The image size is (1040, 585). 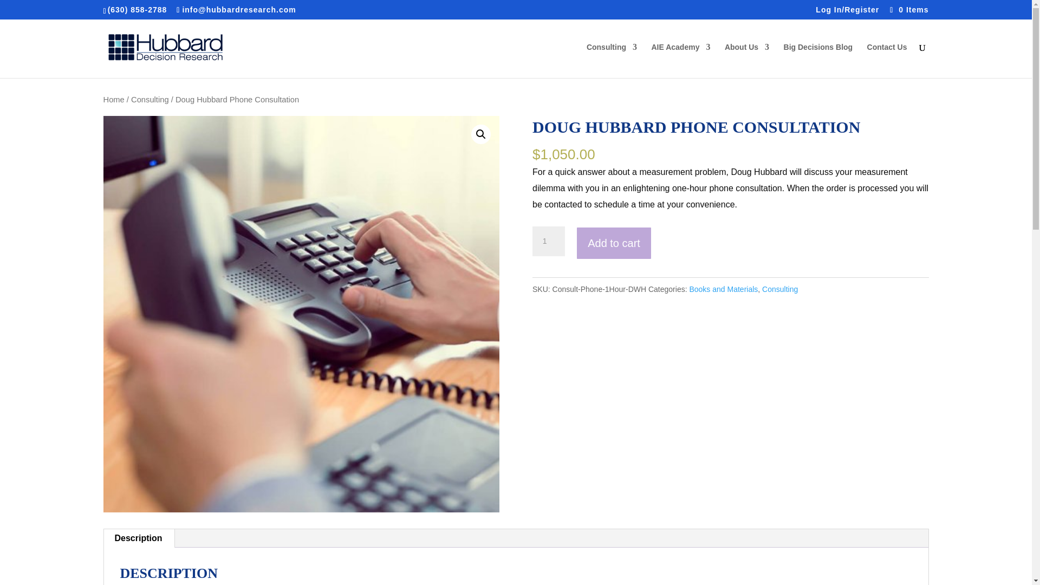 What do you see at coordinates (149, 100) in the screenshot?
I see `Consulting` at bounding box center [149, 100].